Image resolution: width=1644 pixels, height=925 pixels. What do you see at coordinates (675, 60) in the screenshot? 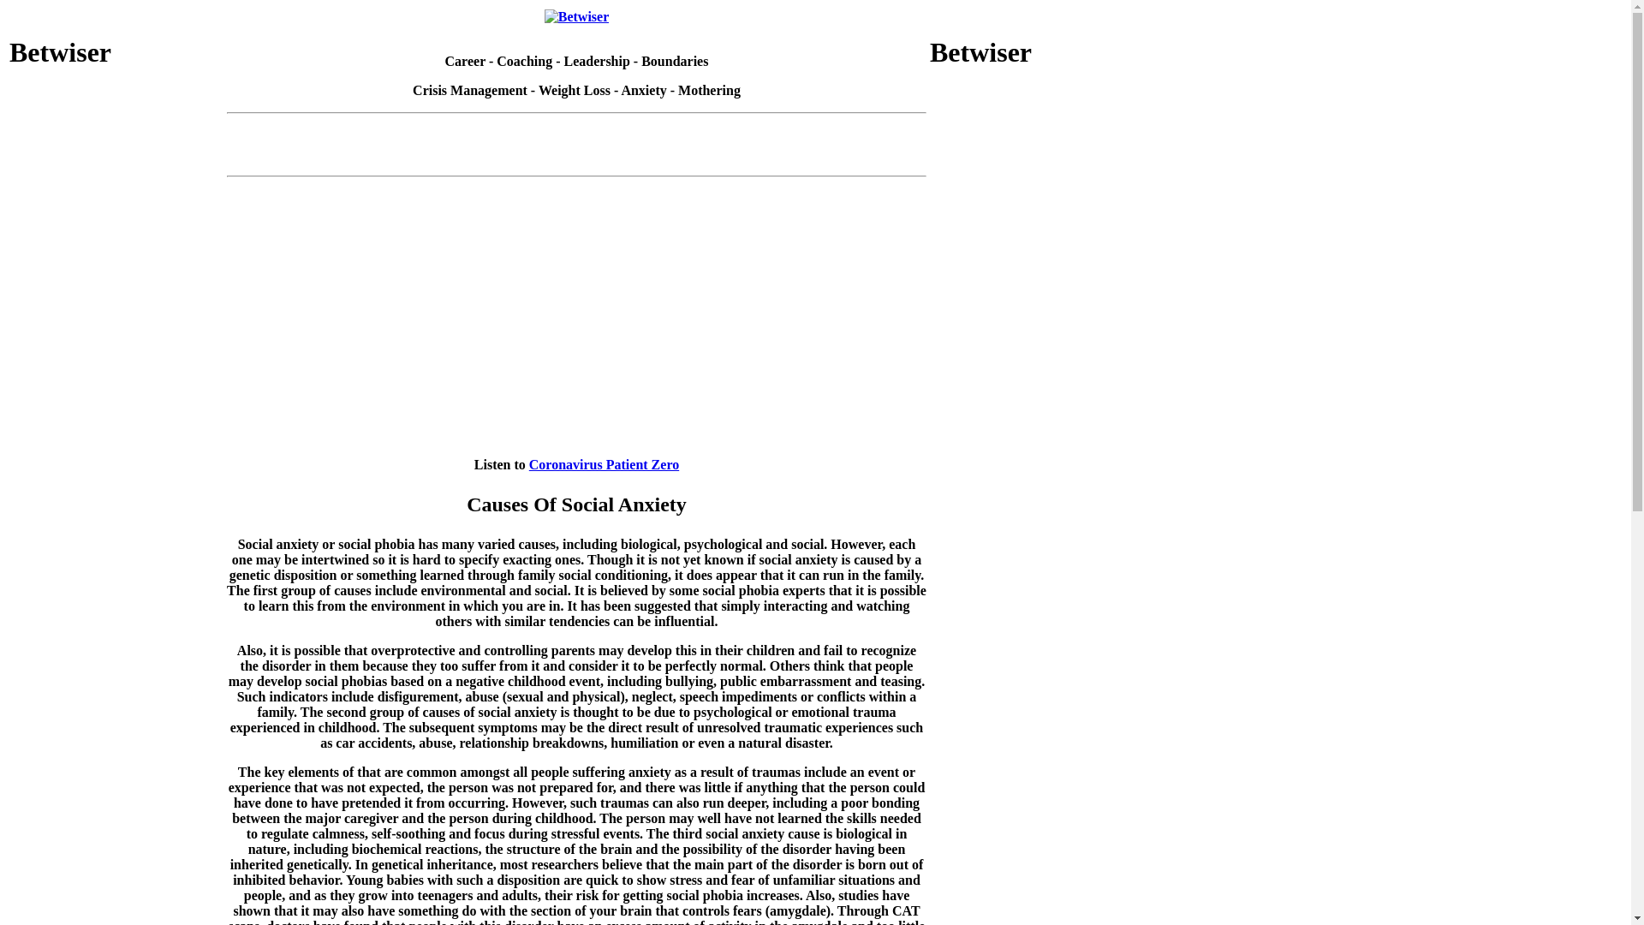
I see `Boundaries` at bounding box center [675, 60].